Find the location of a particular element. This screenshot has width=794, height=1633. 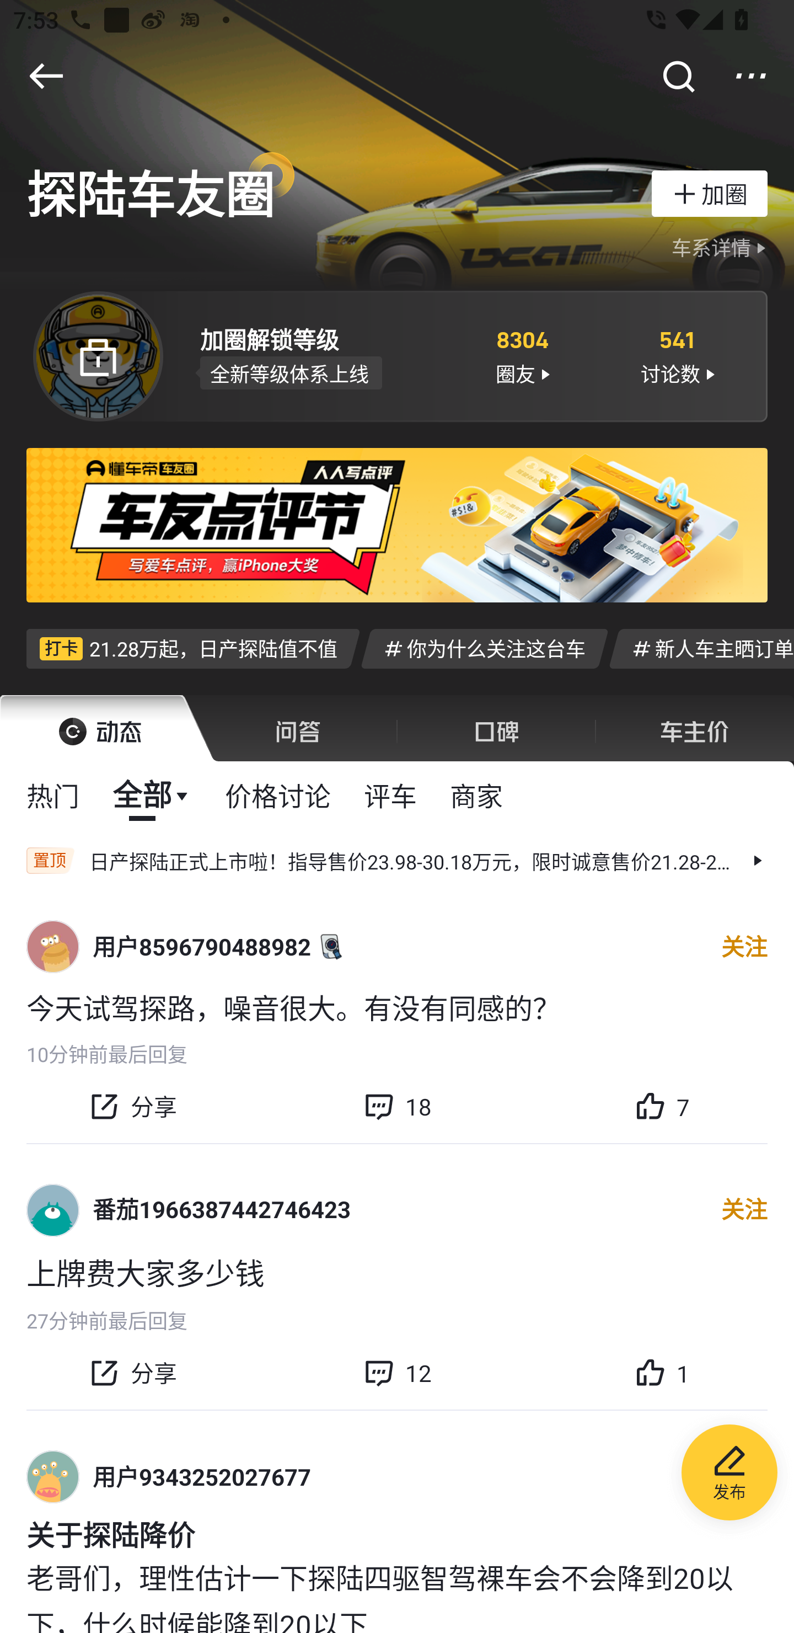

热门 is located at coordinates (53, 794).